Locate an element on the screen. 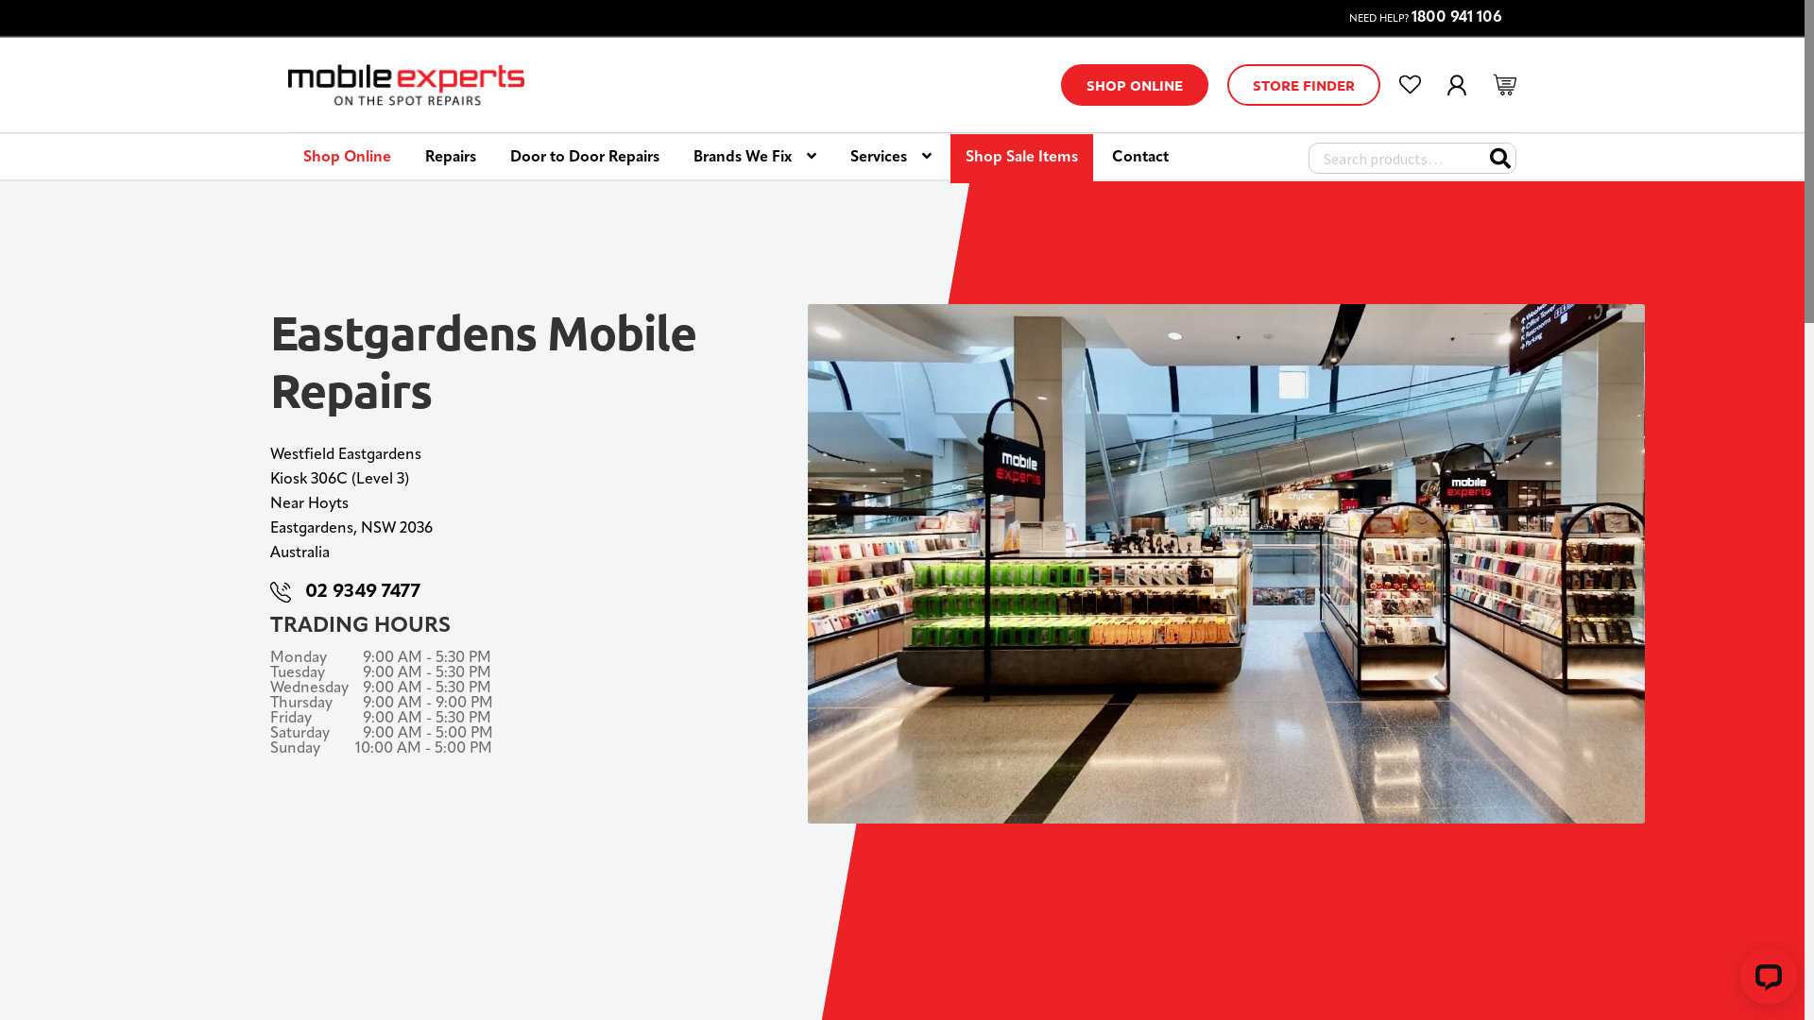  Shop Online is located at coordinates (348, 159).